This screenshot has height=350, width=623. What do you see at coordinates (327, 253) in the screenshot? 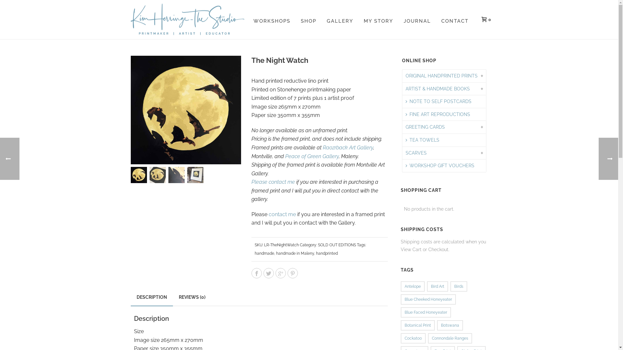
I see `handprinted` at bounding box center [327, 253].